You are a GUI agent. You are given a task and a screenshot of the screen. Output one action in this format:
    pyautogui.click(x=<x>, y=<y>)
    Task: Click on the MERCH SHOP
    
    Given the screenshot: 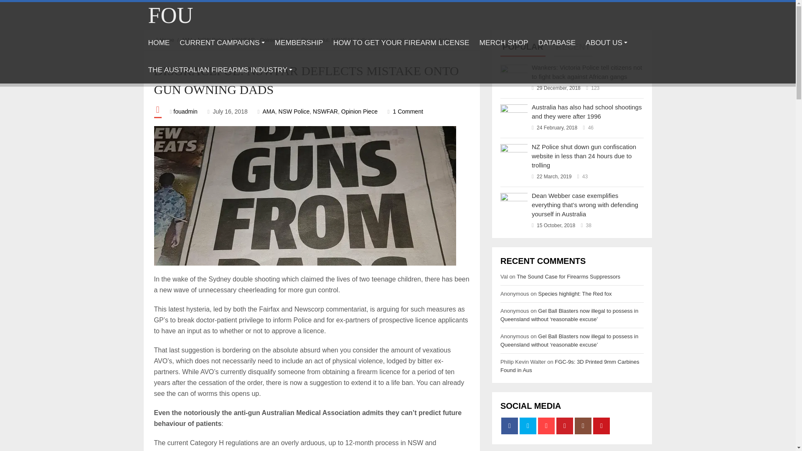 What is the action you would take?
    pyautogui.click(x=504, y=43)
    